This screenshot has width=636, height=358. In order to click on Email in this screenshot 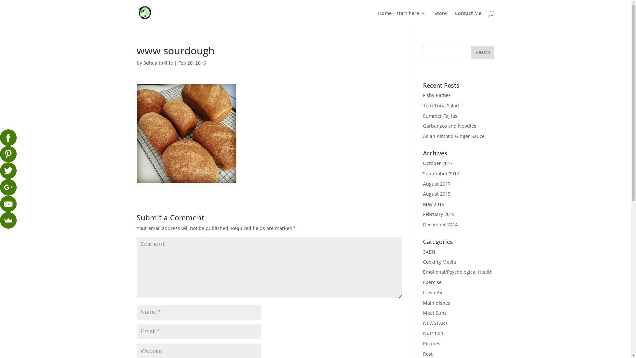, I will do `click(8, 204)`.